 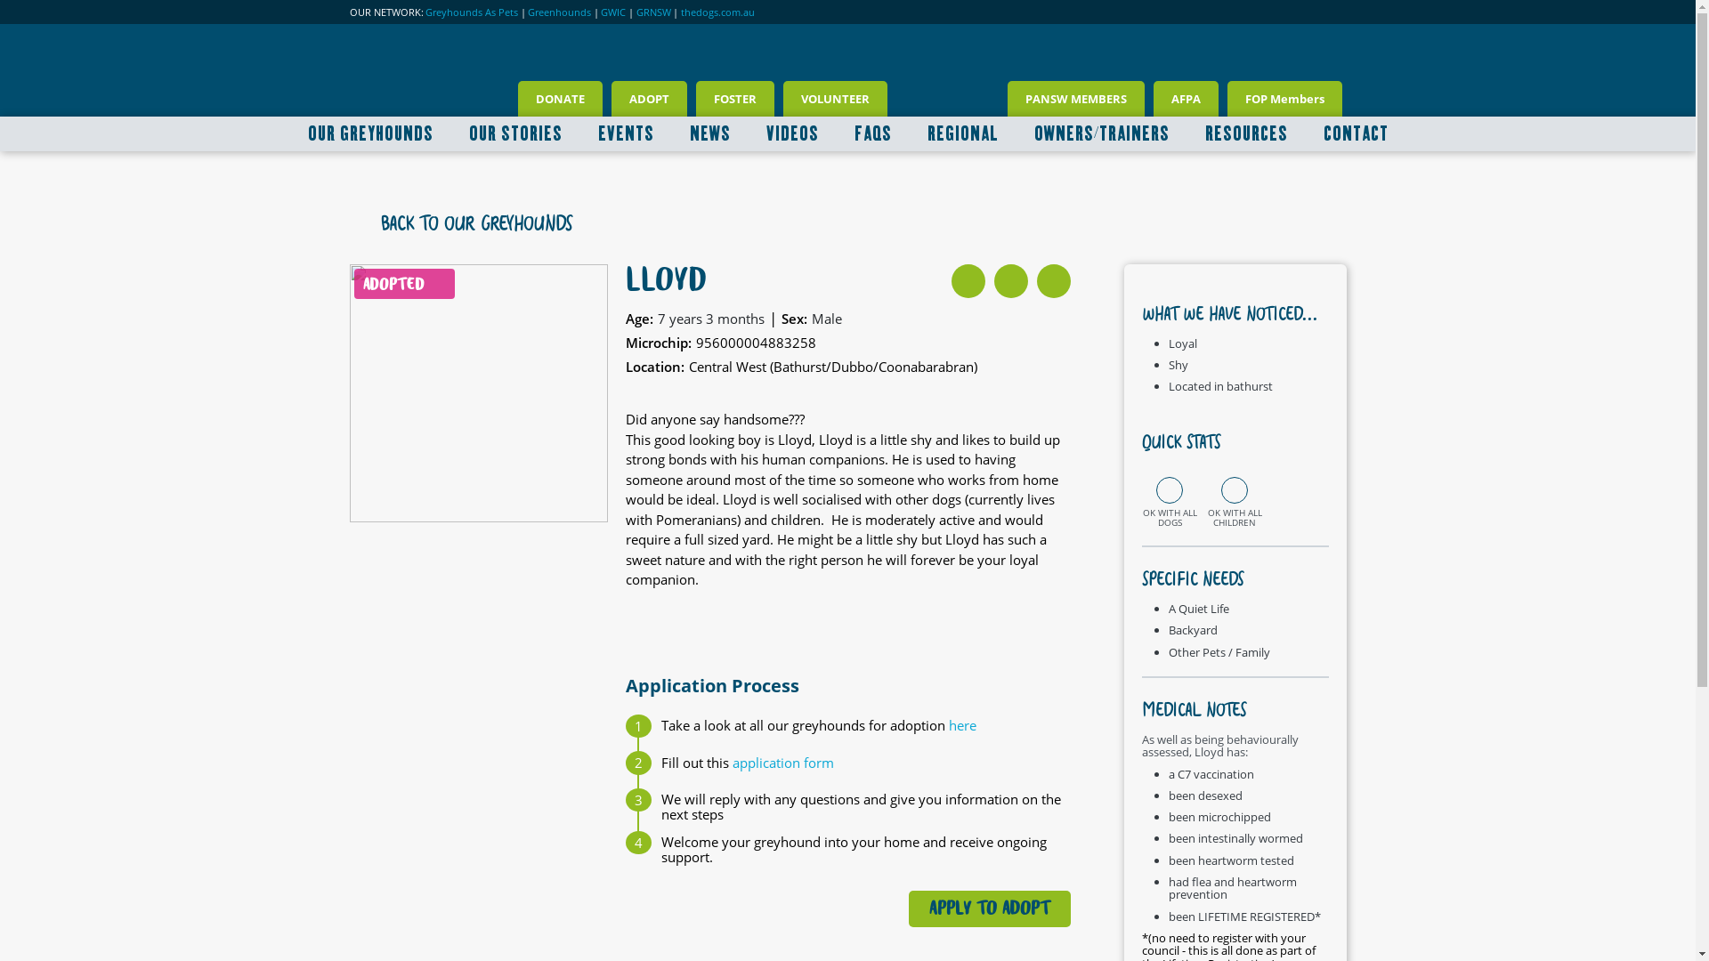 I want to click on PANSW MEMBERS, so click(x=1076, y=99).